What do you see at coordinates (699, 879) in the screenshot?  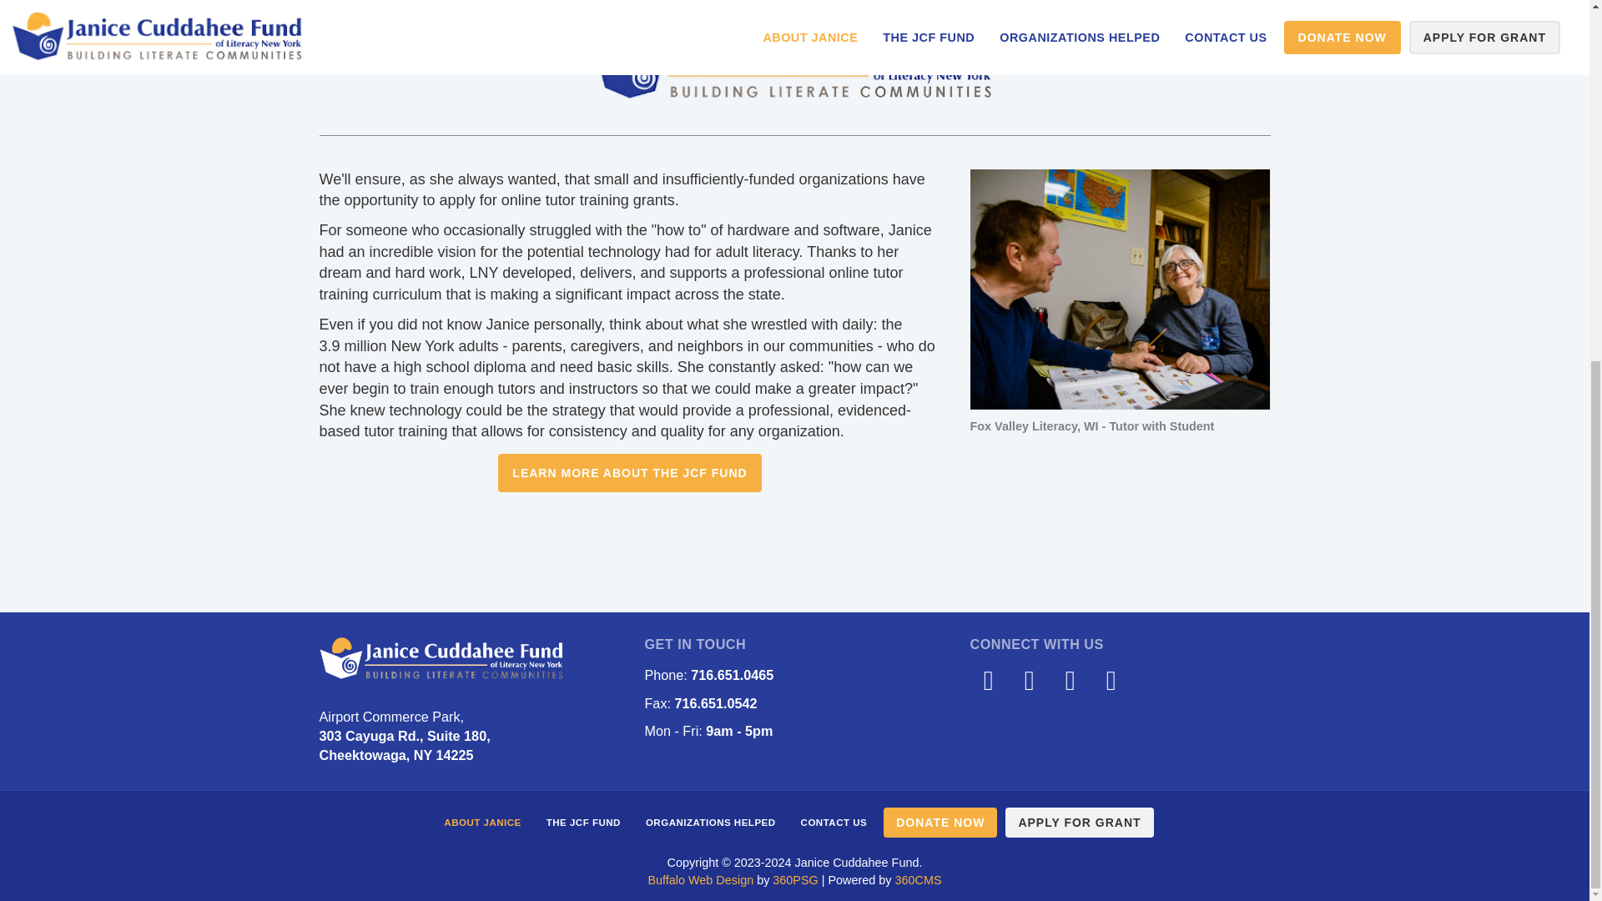 I see `Buffalo Web Design` at bounding box center [699, 879].